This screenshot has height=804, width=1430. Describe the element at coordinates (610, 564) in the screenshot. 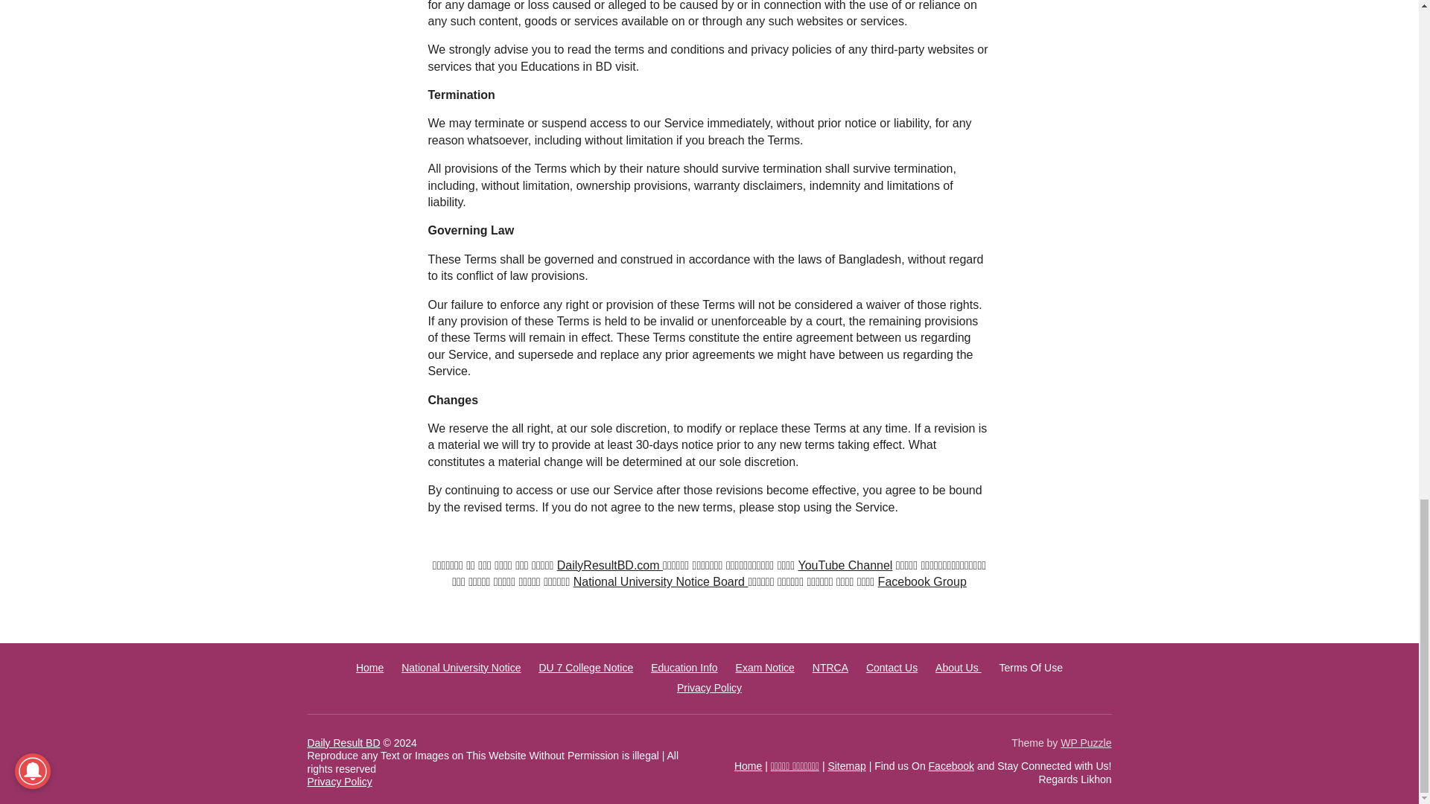

I see `DailyResultBD.com` at that location.